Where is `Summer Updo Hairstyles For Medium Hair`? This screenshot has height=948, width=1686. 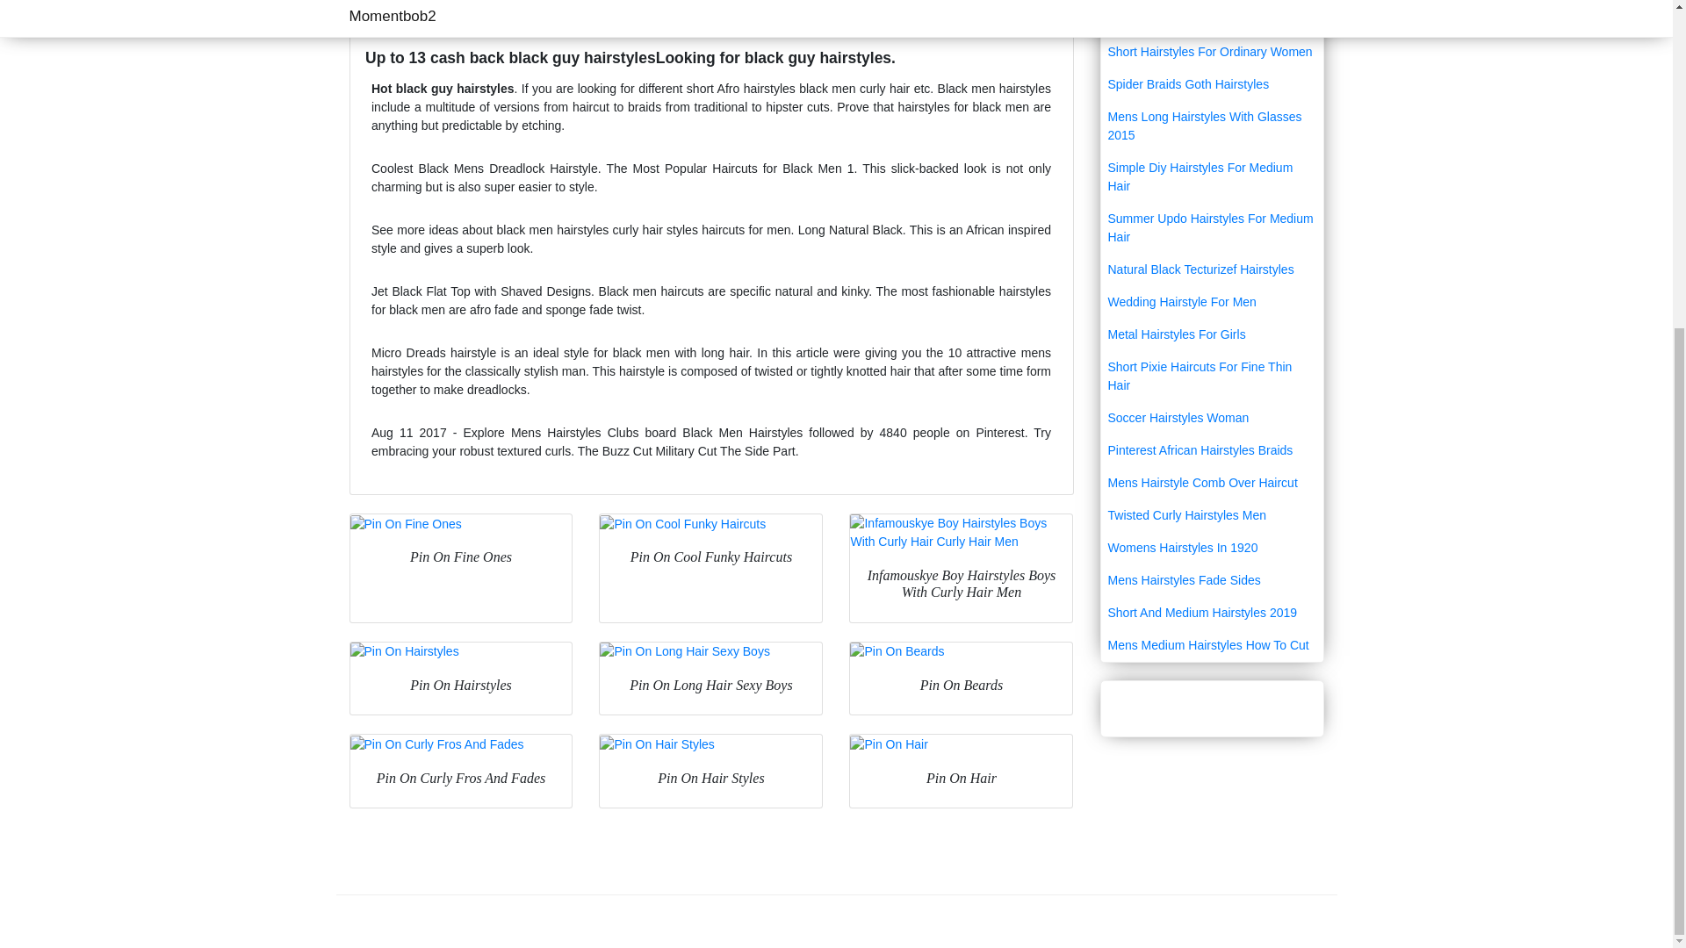 Summer Updo Hairstyles For Medium Hair is located at coordinates (1212, 228).